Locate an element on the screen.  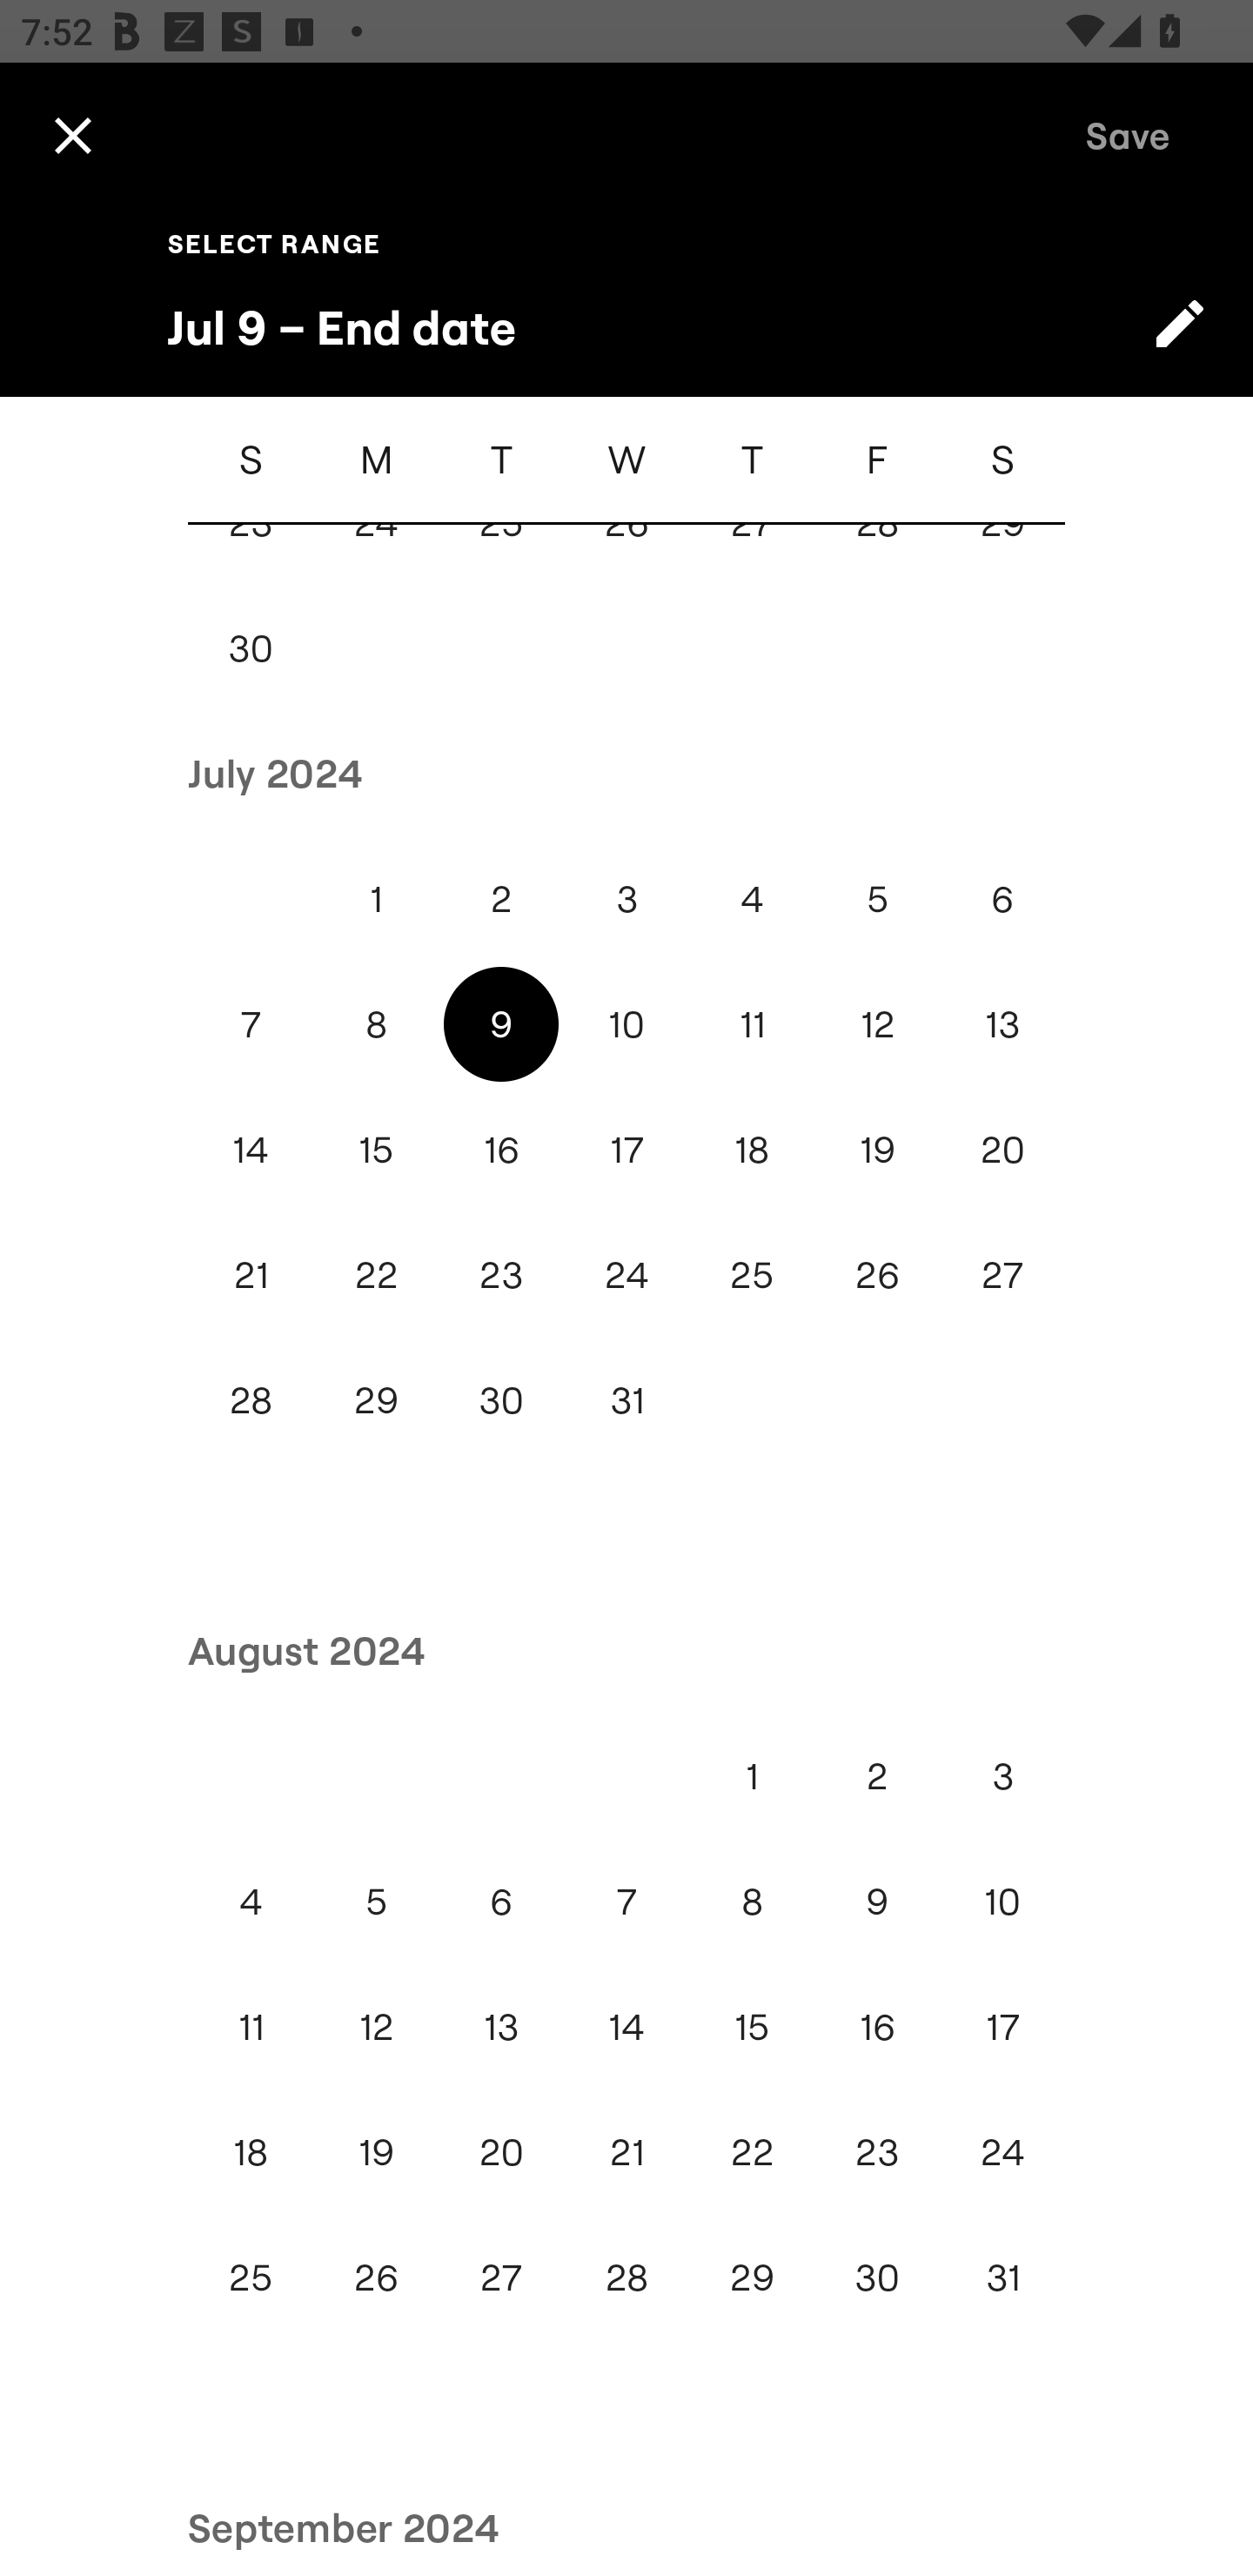
27 Tue, Aug 27 is located at coordinates (501, 2277).